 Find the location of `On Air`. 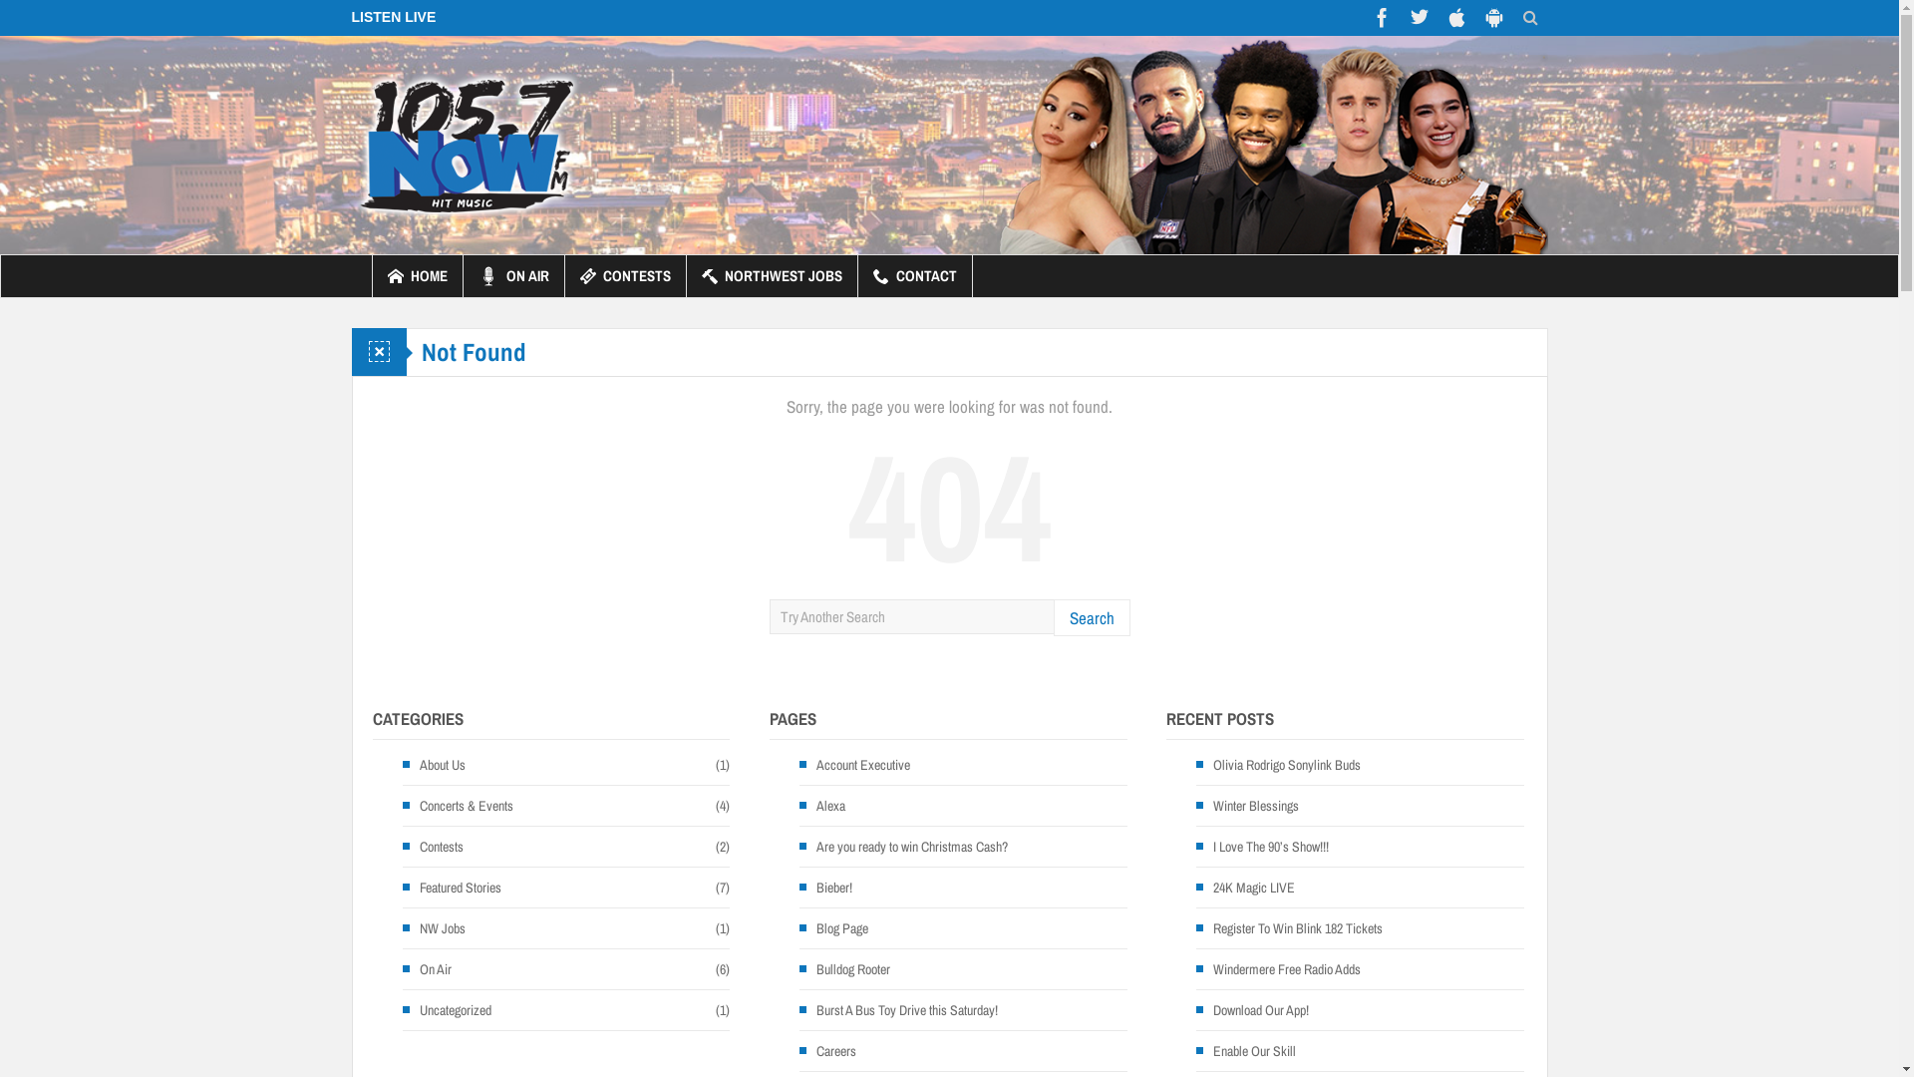

On Air is located at coordinates (427, 969).